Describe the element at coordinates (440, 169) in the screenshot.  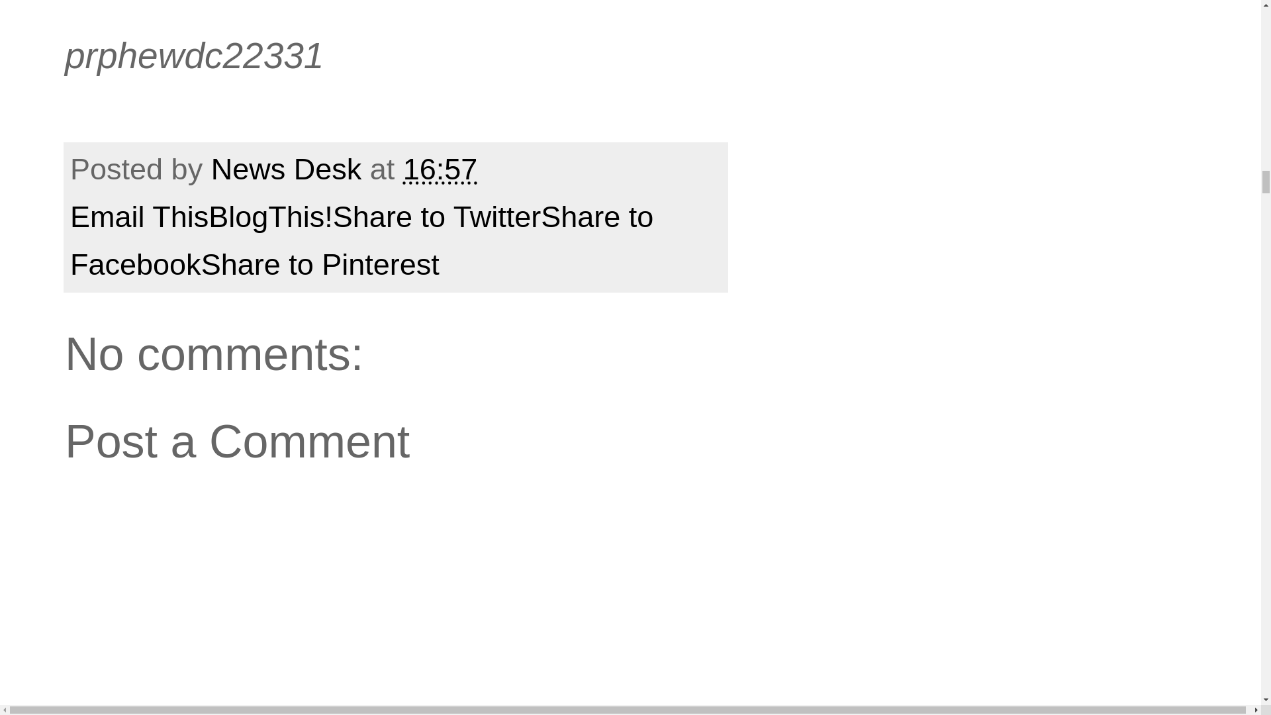
I see `permanent link` at that location.